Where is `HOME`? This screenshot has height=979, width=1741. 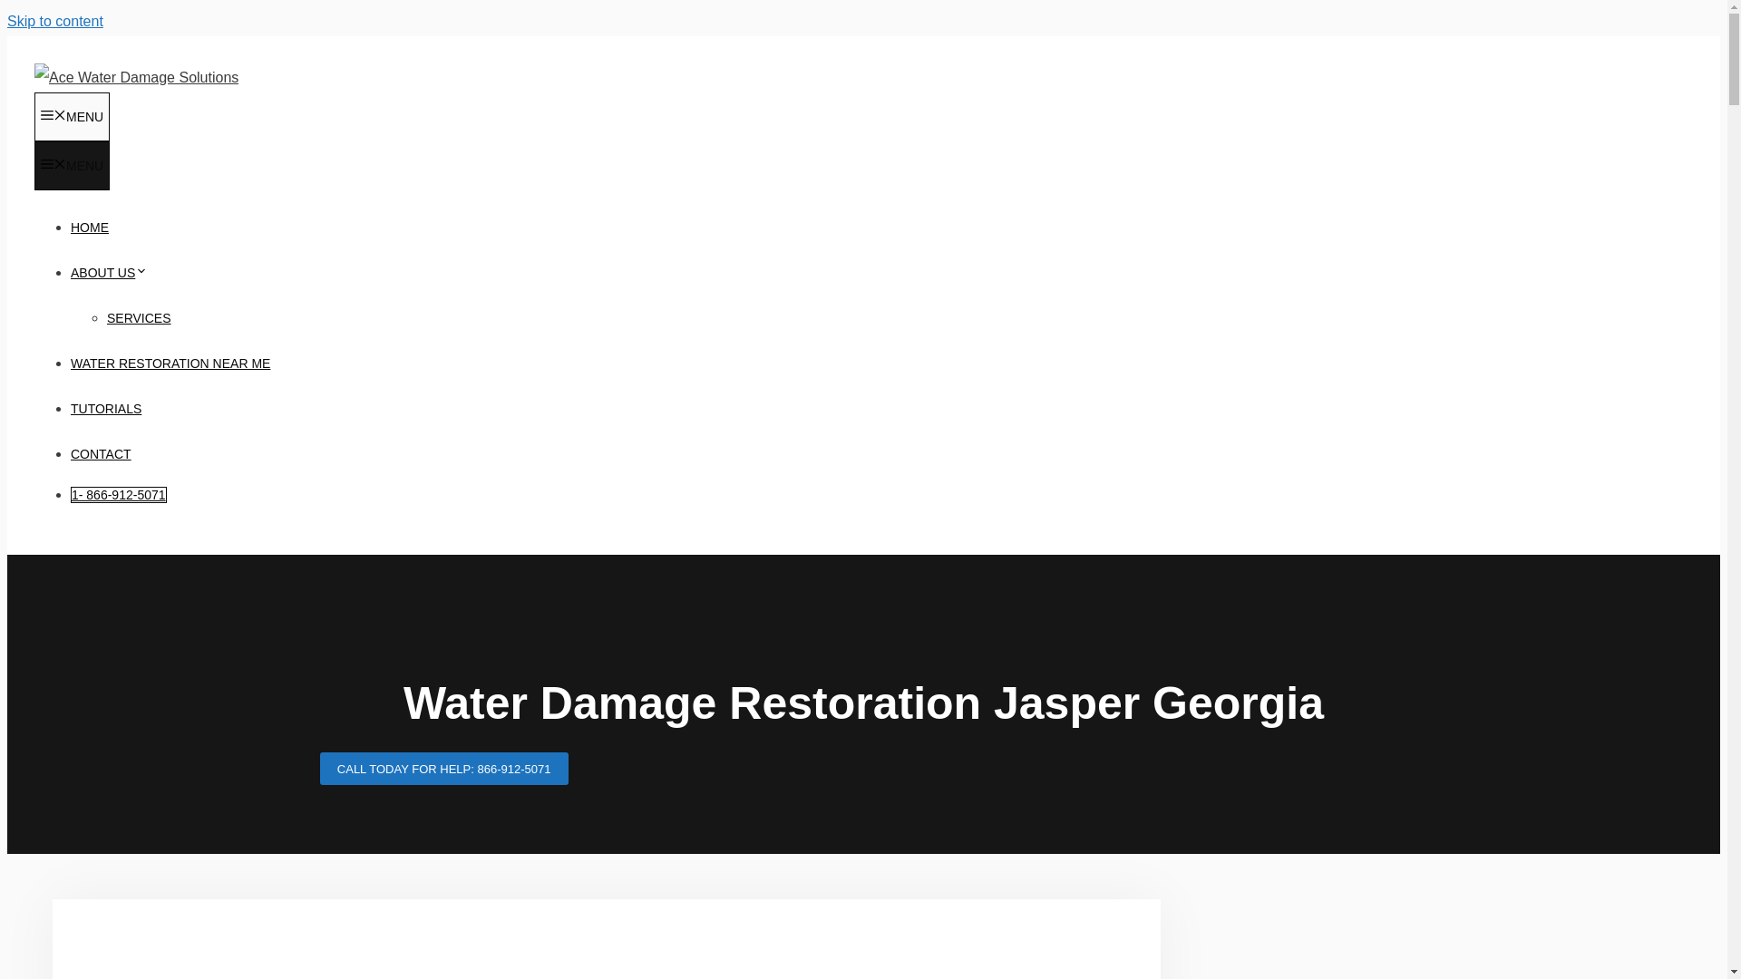
HOME is located at coordinates (89, 228).